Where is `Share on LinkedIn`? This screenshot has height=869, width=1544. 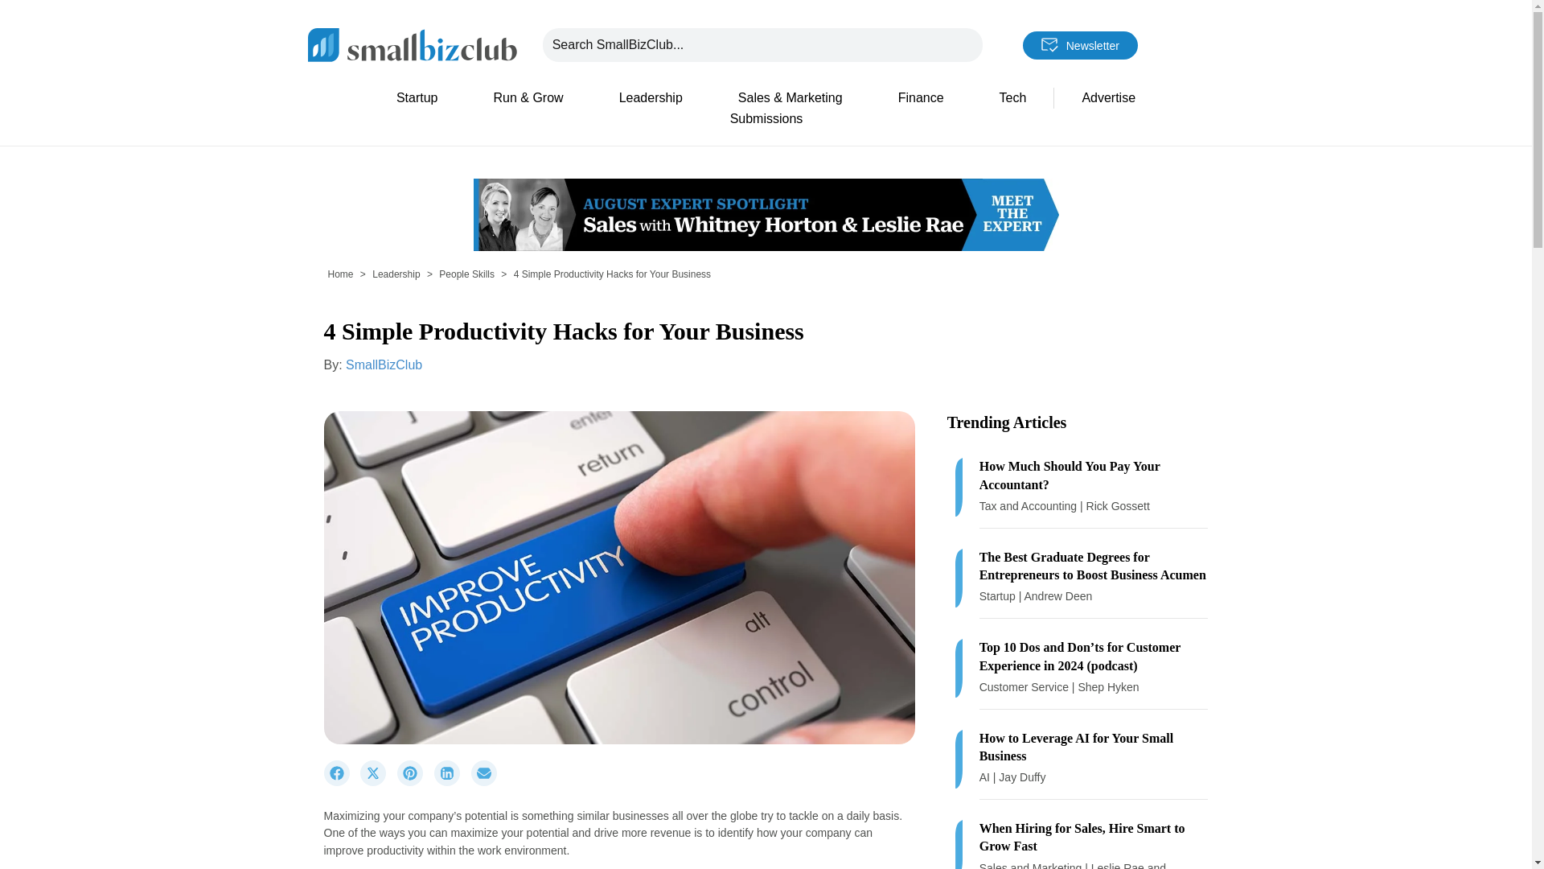
Share on LinkedIn is located at coordinates (452, 782).